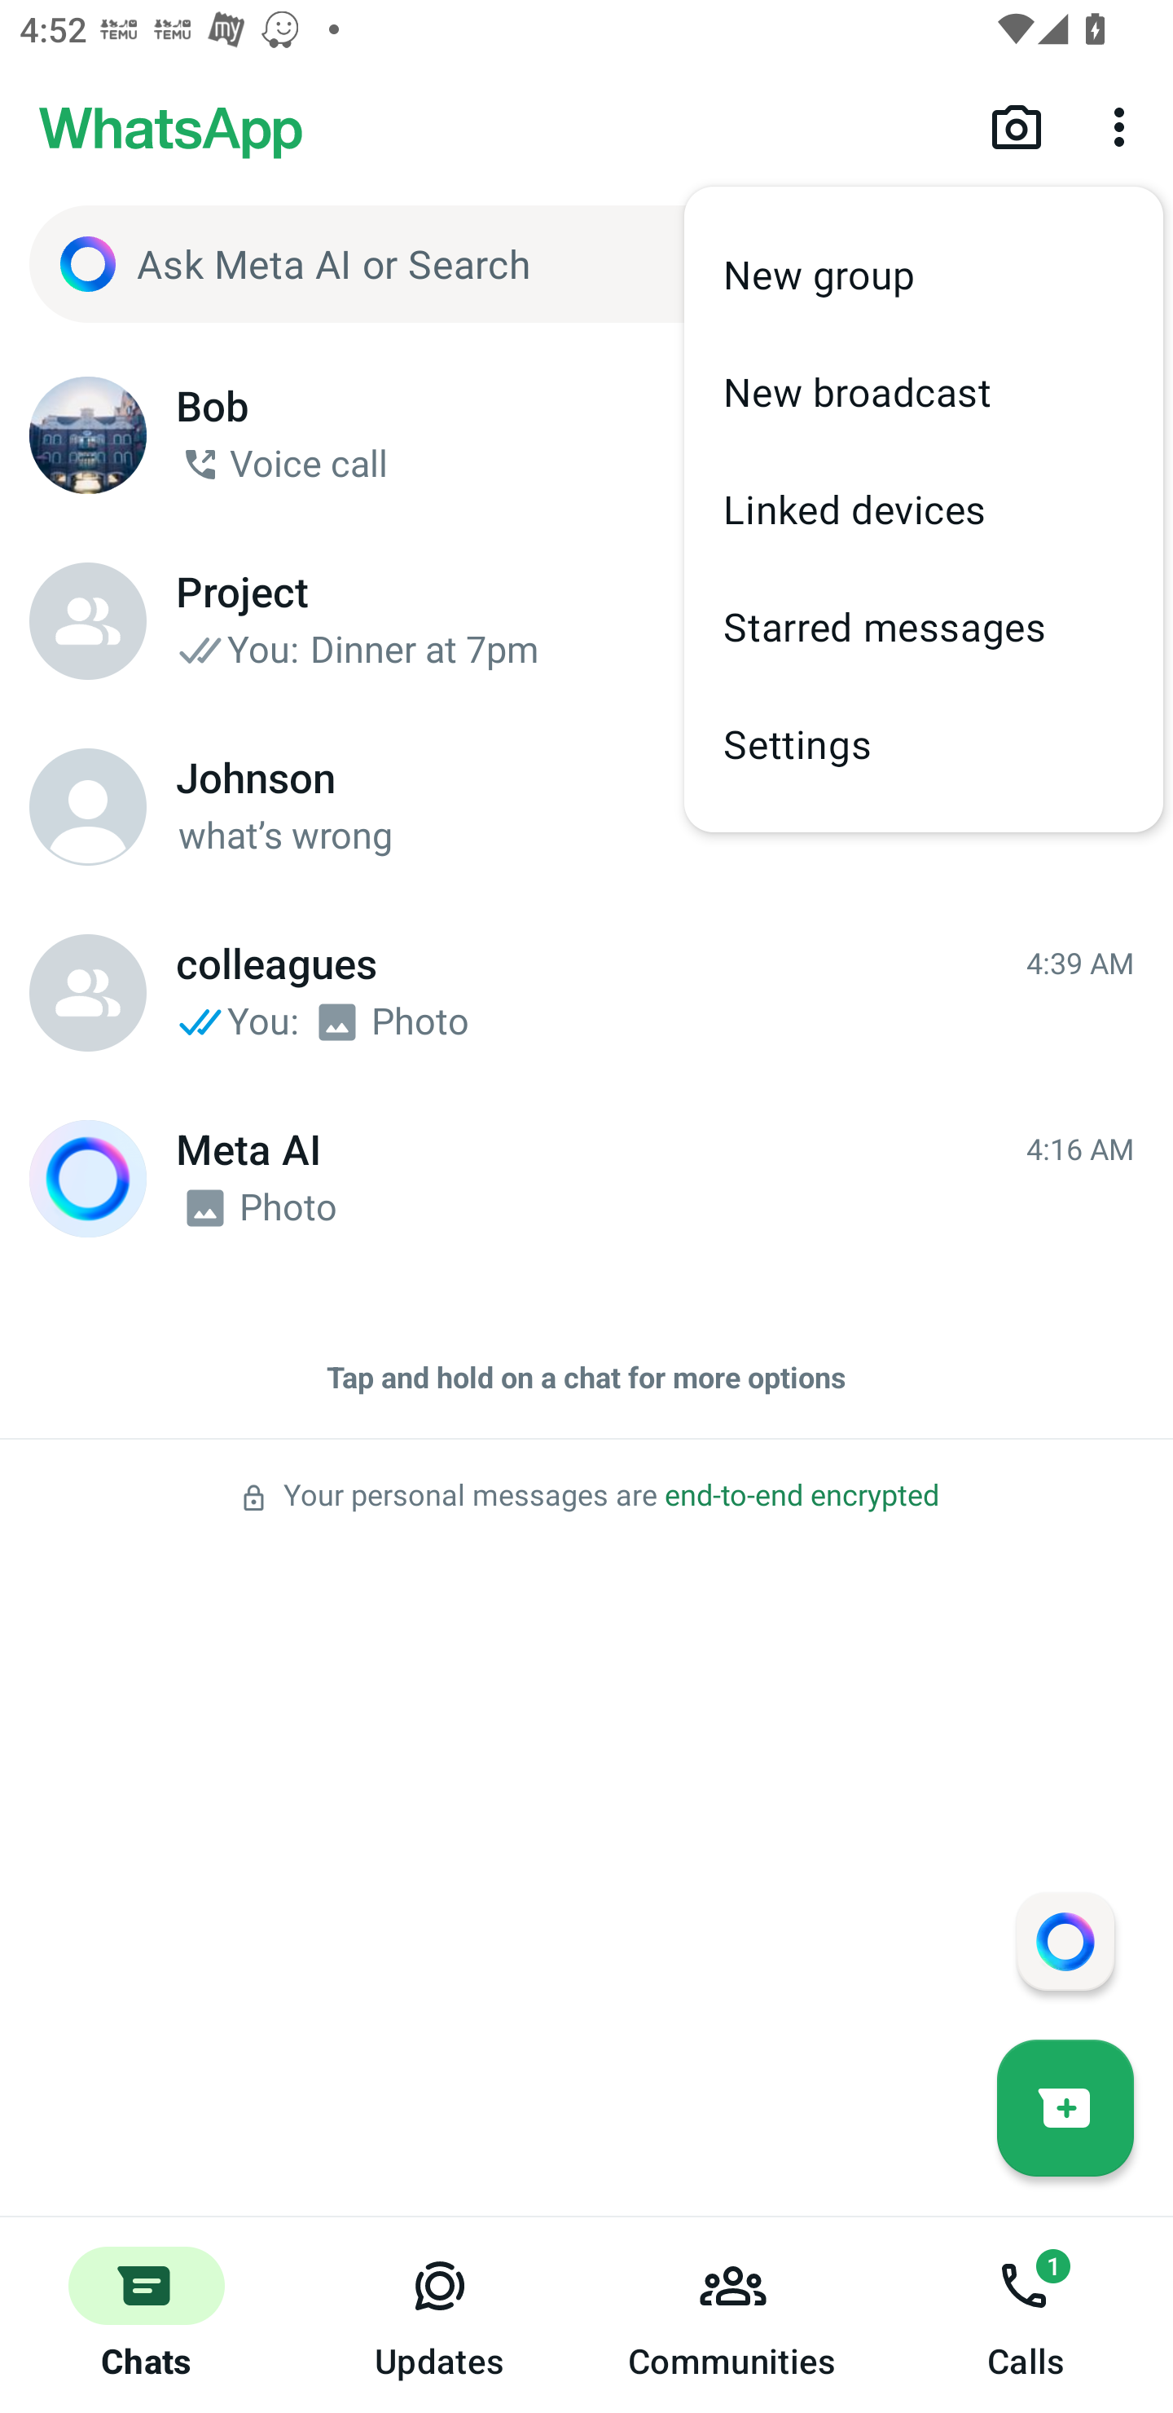  Describe the element at coordinates (924, 626) in the screenshot. I see `Starred messages` at that location.